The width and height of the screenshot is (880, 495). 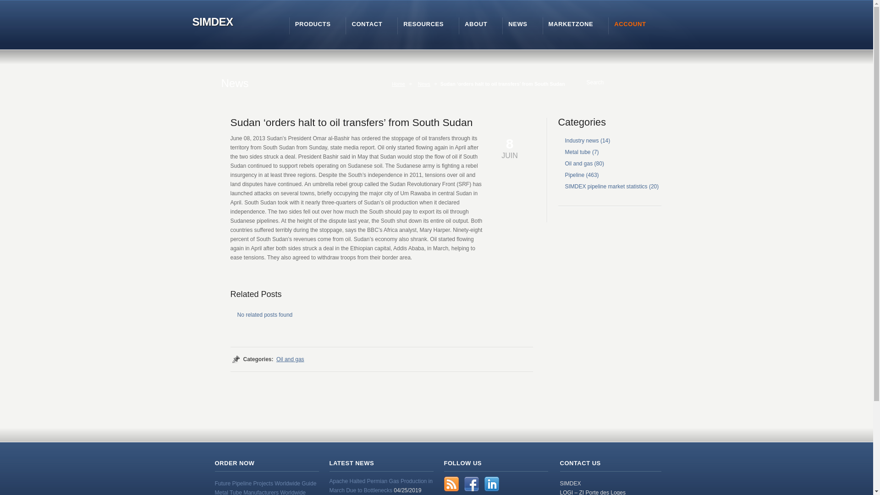 I want to click on search, so click(x=580, y=82).